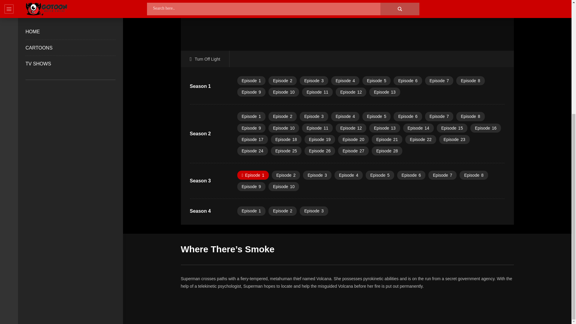 The image size is (576, 324). I want to click on Episode9, so click(251, 128).